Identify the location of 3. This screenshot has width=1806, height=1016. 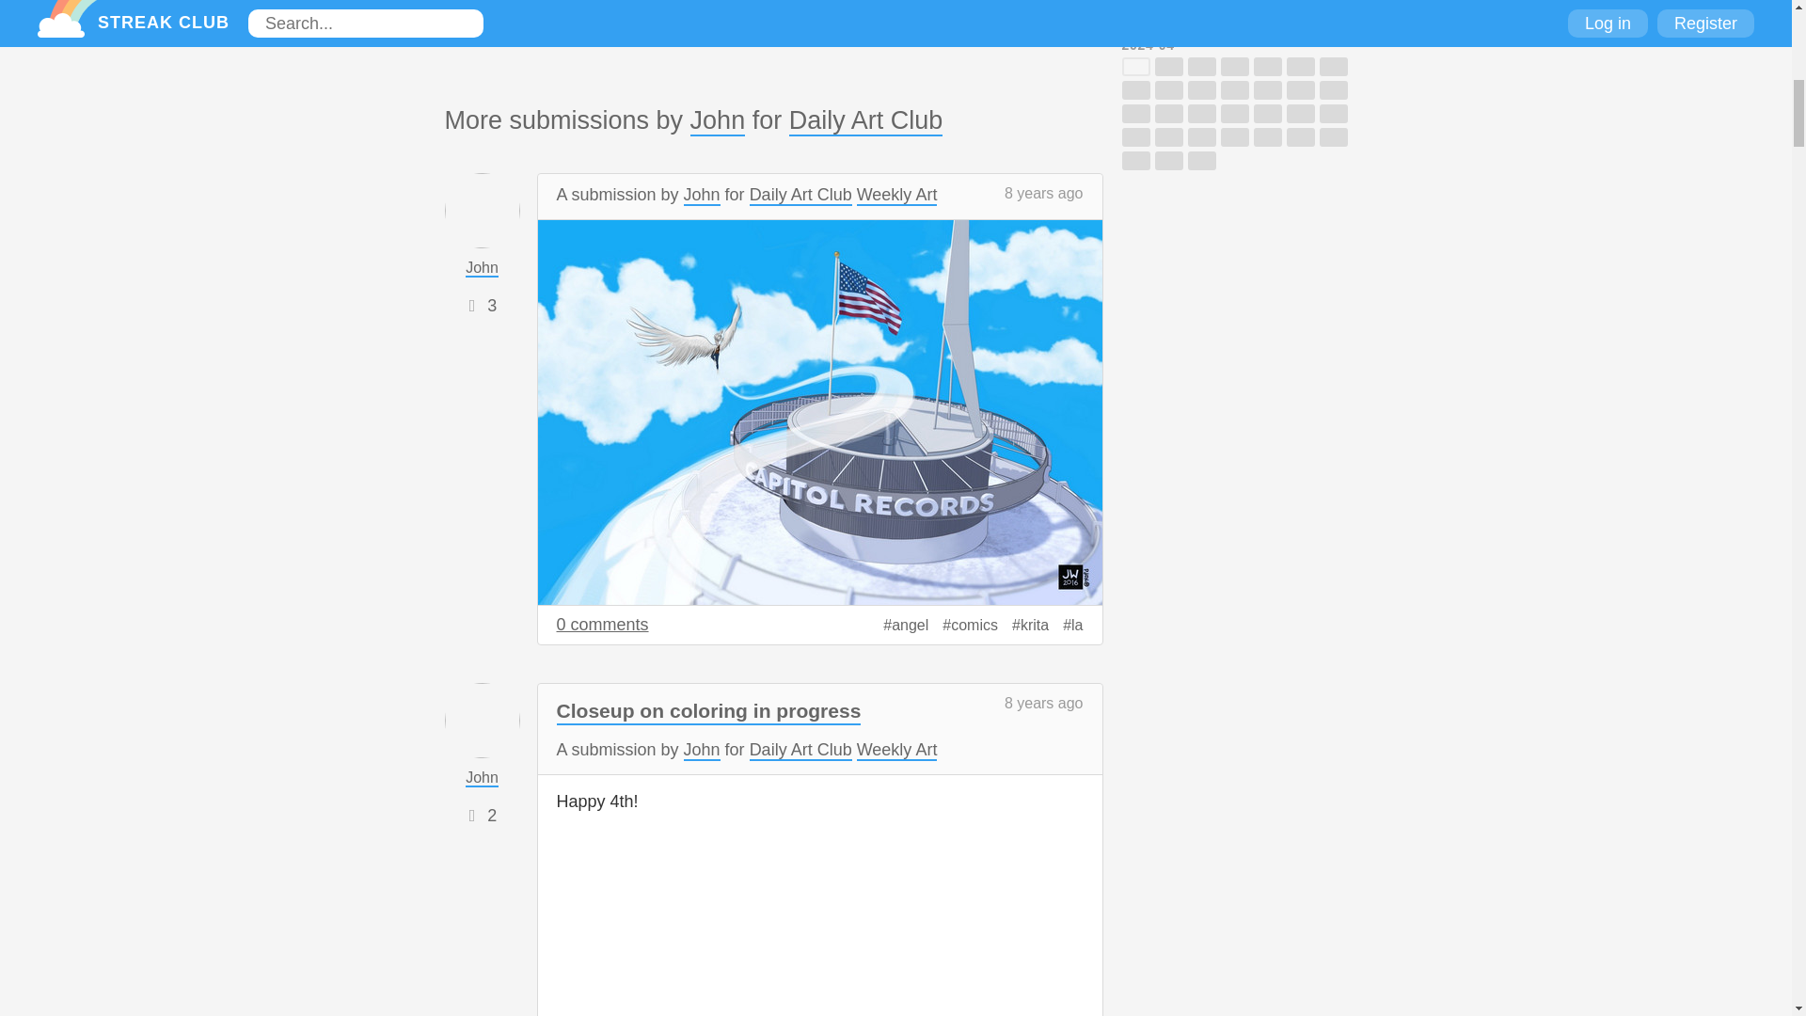
(491, 305).